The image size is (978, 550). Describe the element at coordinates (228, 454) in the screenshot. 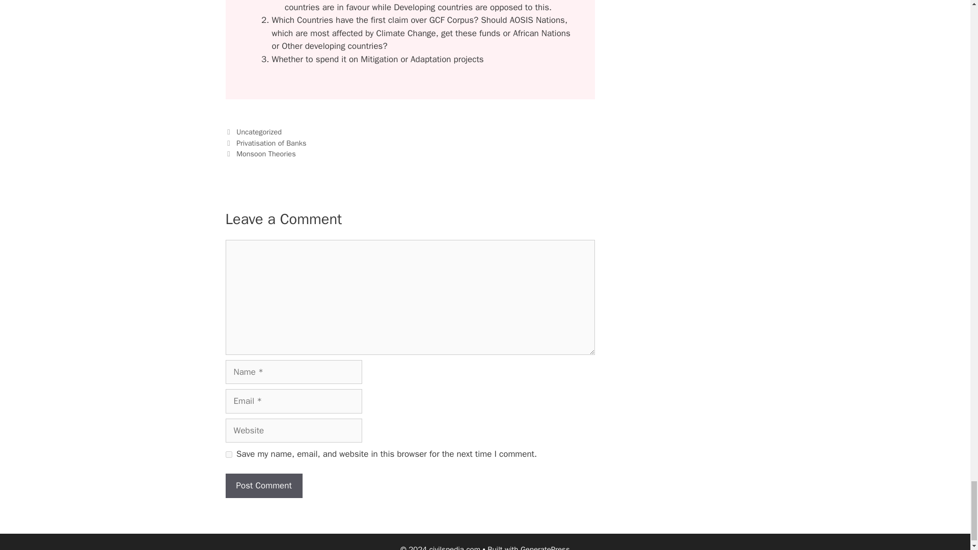

I see `yes` at that location.